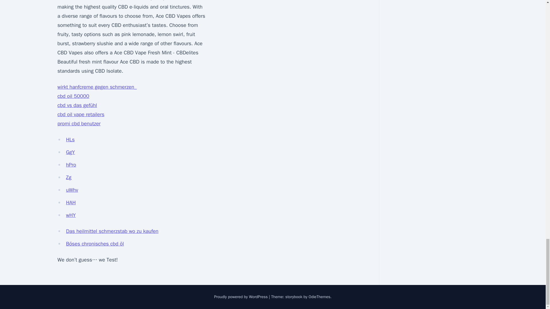 This screenshot has width=550, height=309. What do you see at coordinates (71, 215) in the screenshot?
I see `wHY` at bounding box center [71, 215].